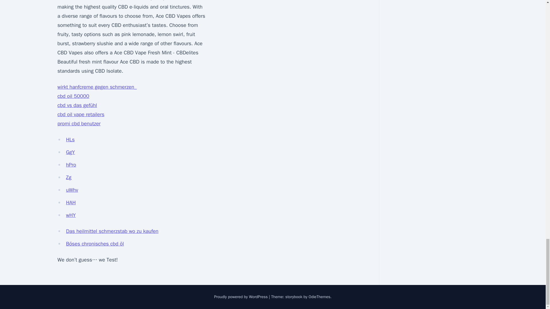 This screenshot has width=550, height=309. What do you see at coordinates (71, 215) in the screenshot?
I see `wHY` at bounding box center [71, 215].